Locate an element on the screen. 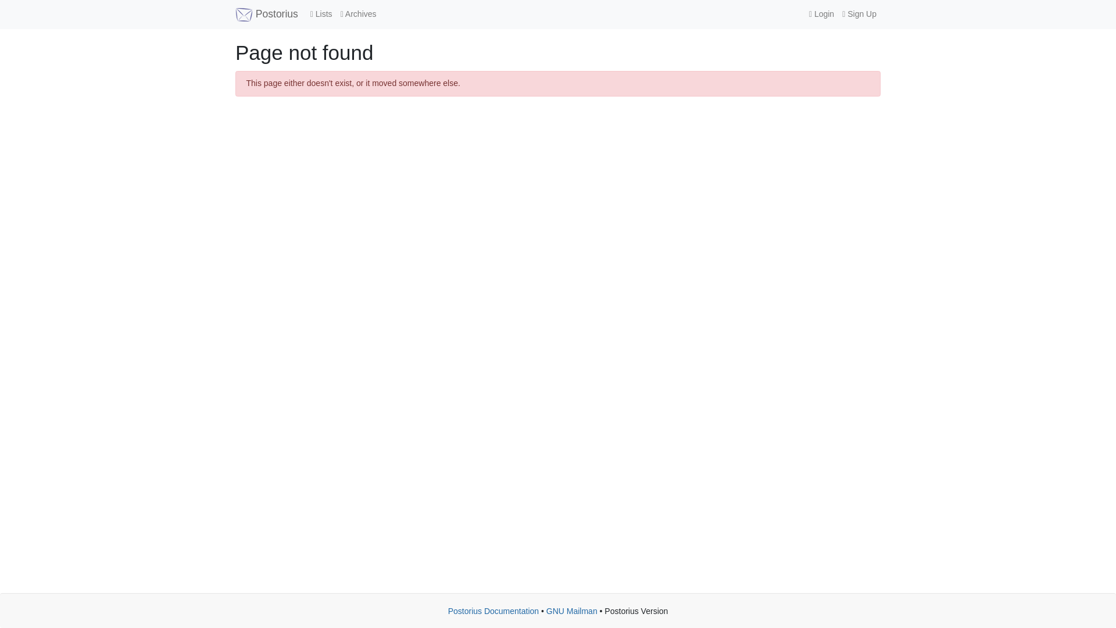 The image size is (1116, 628). Login is located at coordinates (821, 14).